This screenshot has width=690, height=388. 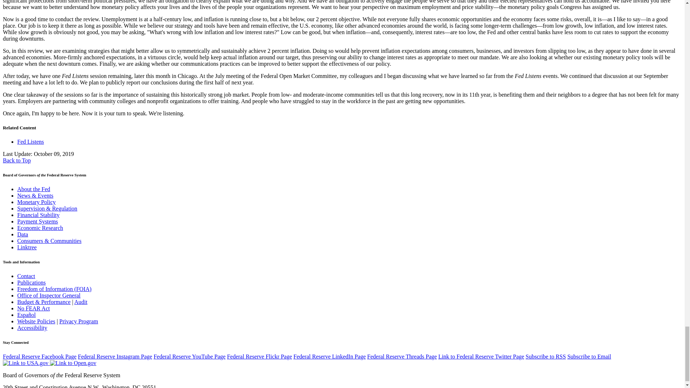 I want to click on Link to USA.gov, so click(x=26, y=363).